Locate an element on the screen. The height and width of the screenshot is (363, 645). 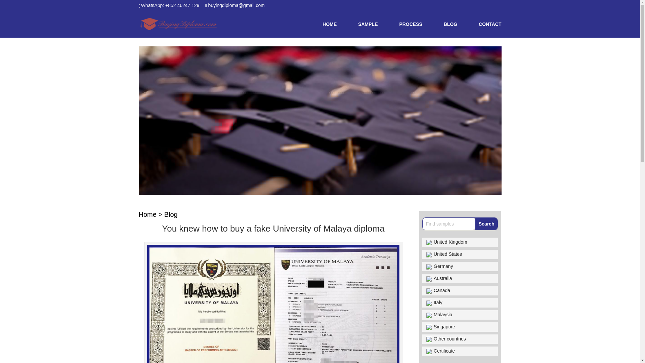
Canada is located at coordinates (460, 291).